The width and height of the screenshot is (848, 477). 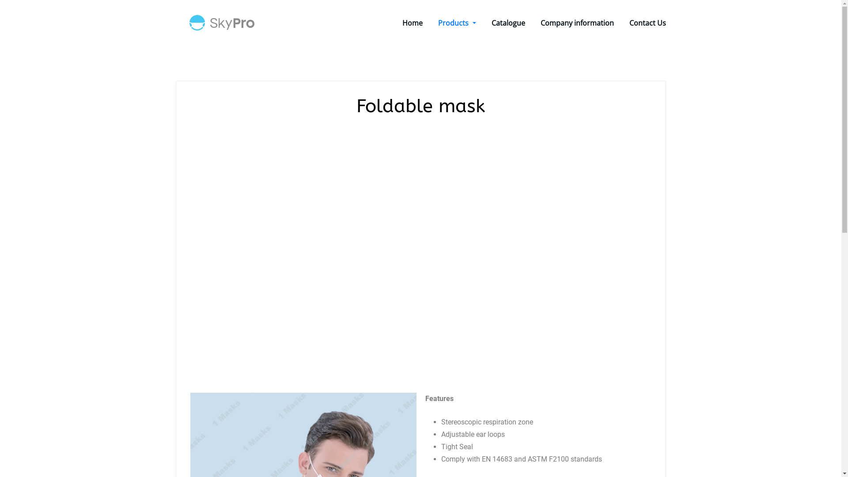 What do you see at coordinates (577, 23) in the screenshot?
I see `Company information` at bounding box center [577, 23].